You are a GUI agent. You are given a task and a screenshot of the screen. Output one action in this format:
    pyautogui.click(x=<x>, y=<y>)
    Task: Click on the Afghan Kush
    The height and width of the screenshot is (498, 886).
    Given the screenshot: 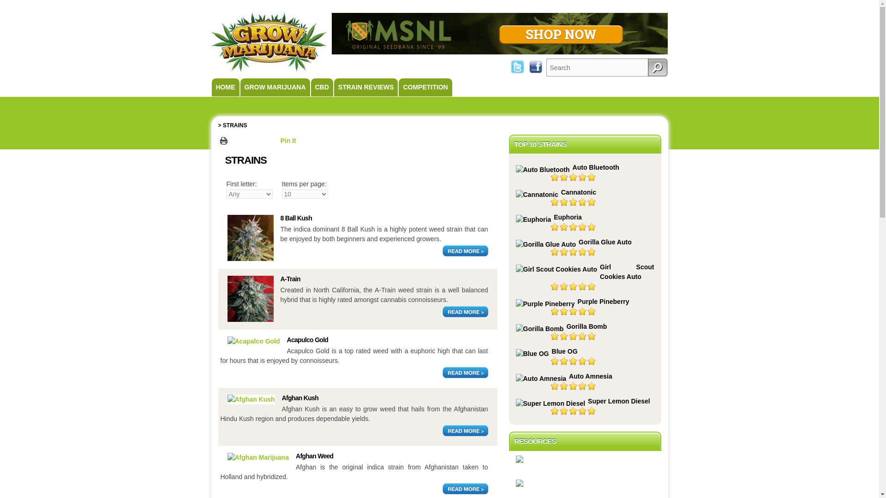 What is the action you would take?
    pyautogui.click(x=251, y=399)
    